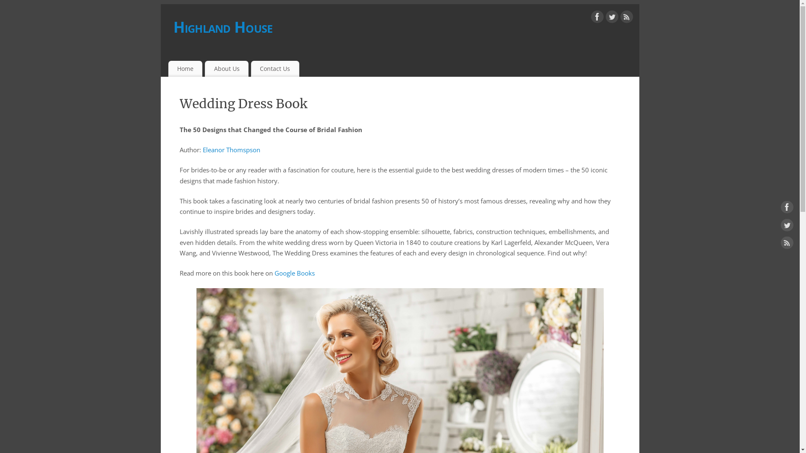 The width and height of the screenshot is (806, 453). What do you see at coordinates (787, 245) in the screenshot?
I see `RSS` at bounding box center [787, 245].